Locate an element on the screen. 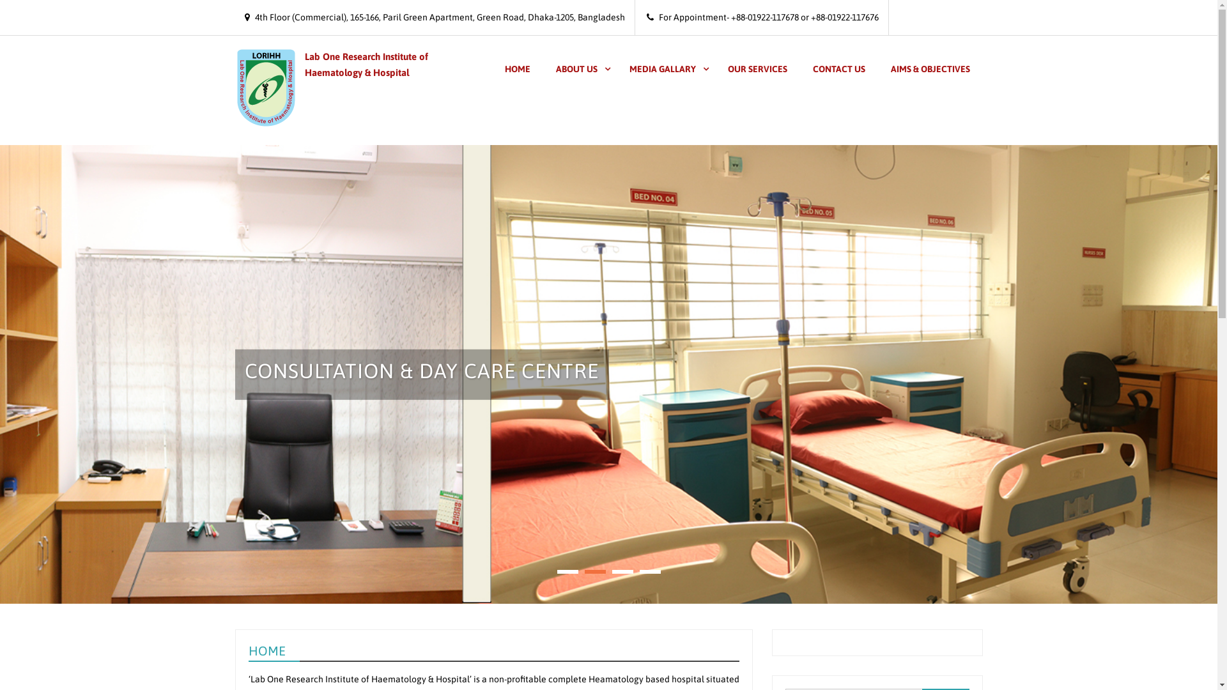  MEDIA GALLARY is located at coordinates (665, 69).